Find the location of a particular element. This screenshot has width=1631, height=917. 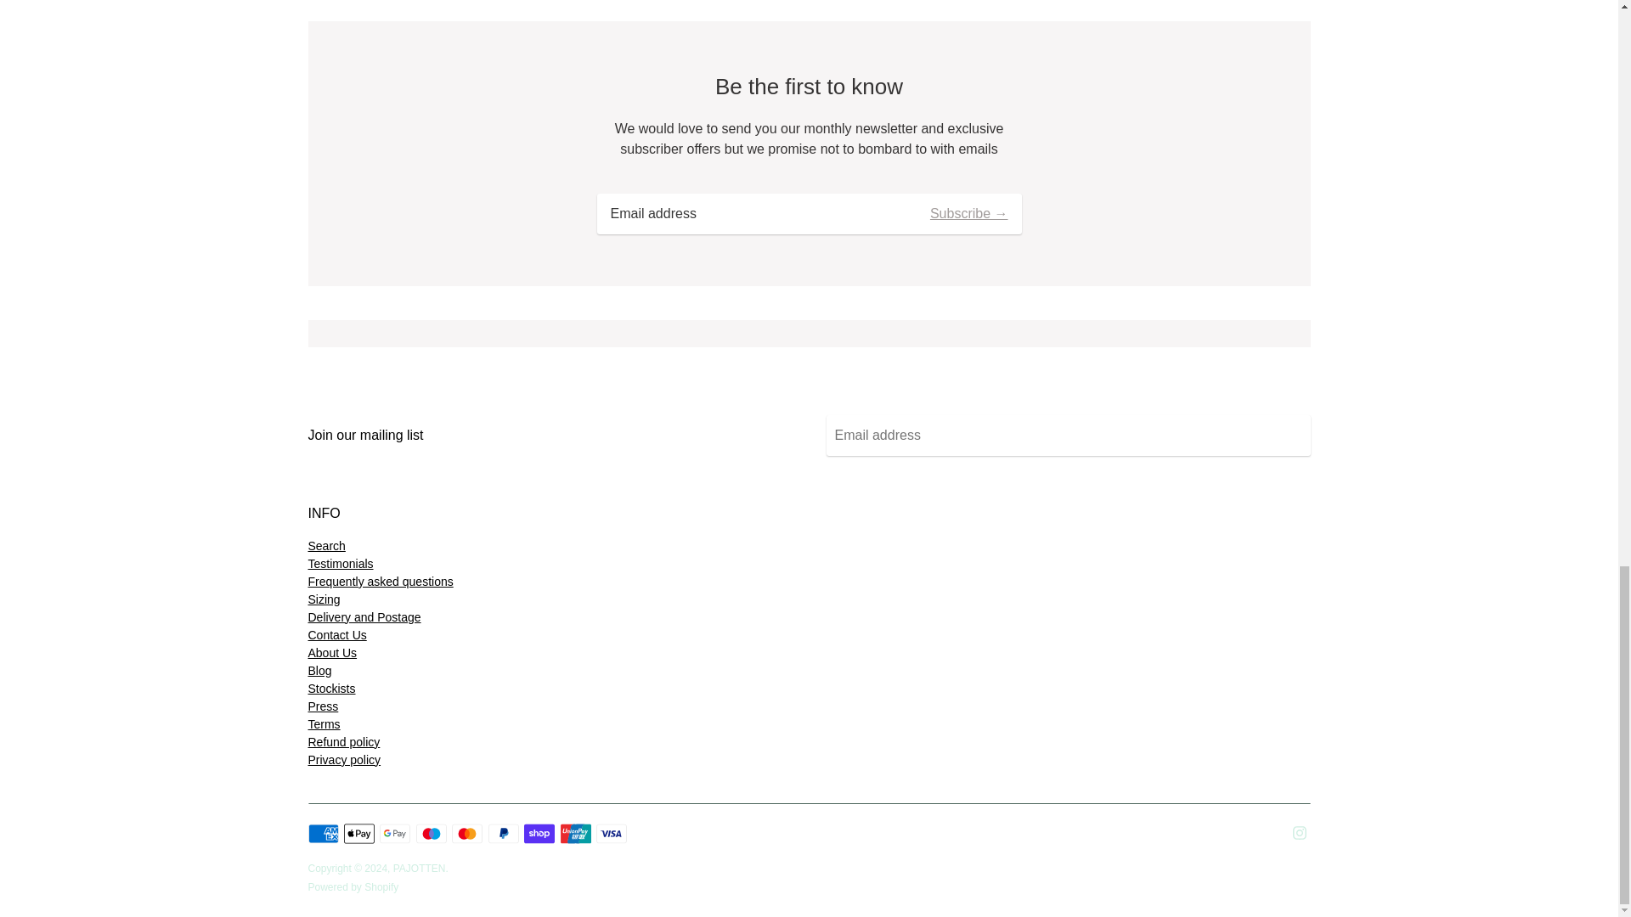

American Express is located at coordinates (323, 833).